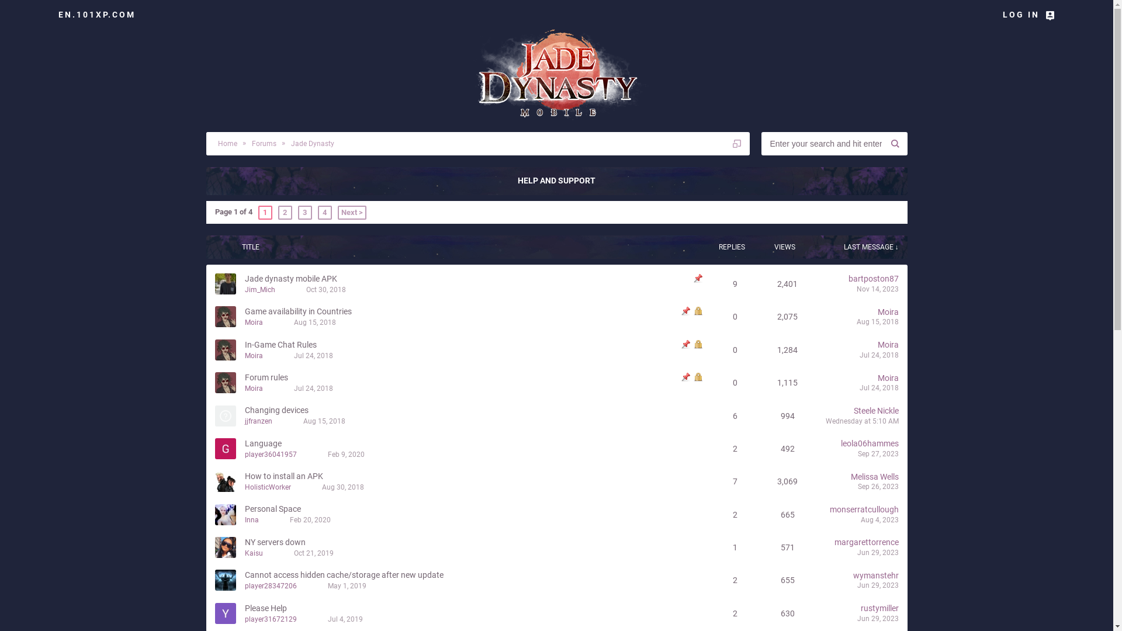 Image resolution: width=1122 pixels, height=631 pixels. I want to click on Personal Space, so click(272, 509).